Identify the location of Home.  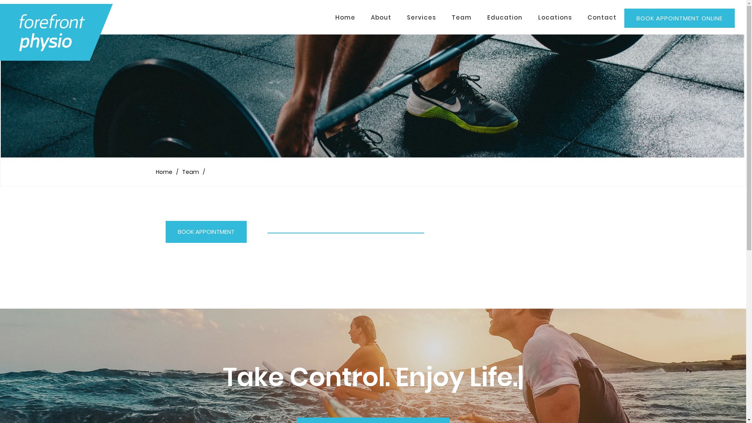
(345, 18).